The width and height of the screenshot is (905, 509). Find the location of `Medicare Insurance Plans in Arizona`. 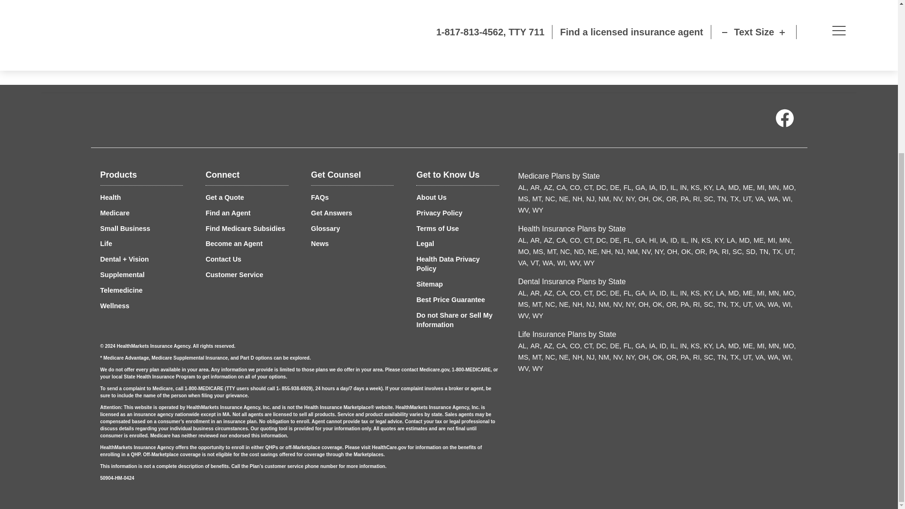

Medicare Insurance Plans in Arizona is located at coordinates (549, 188).